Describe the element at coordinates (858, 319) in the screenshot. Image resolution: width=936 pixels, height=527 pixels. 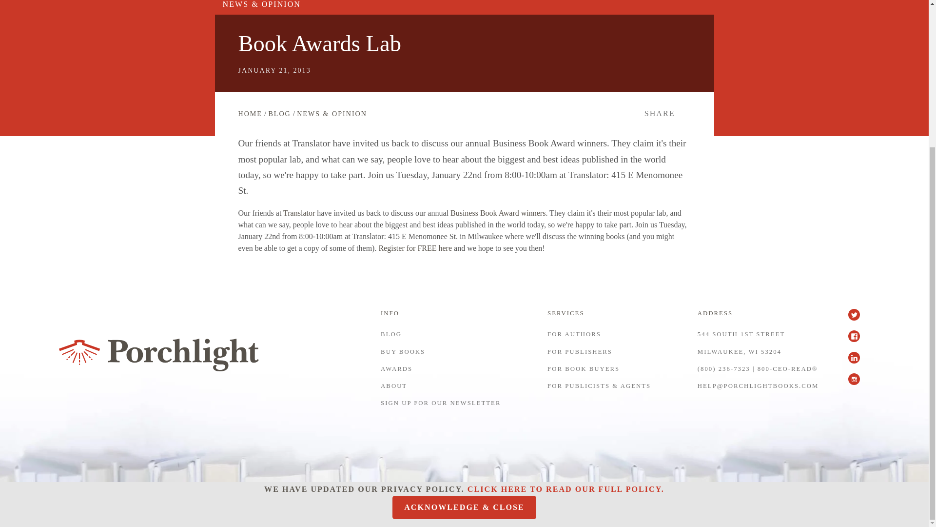
I see `Twitter` at that location.